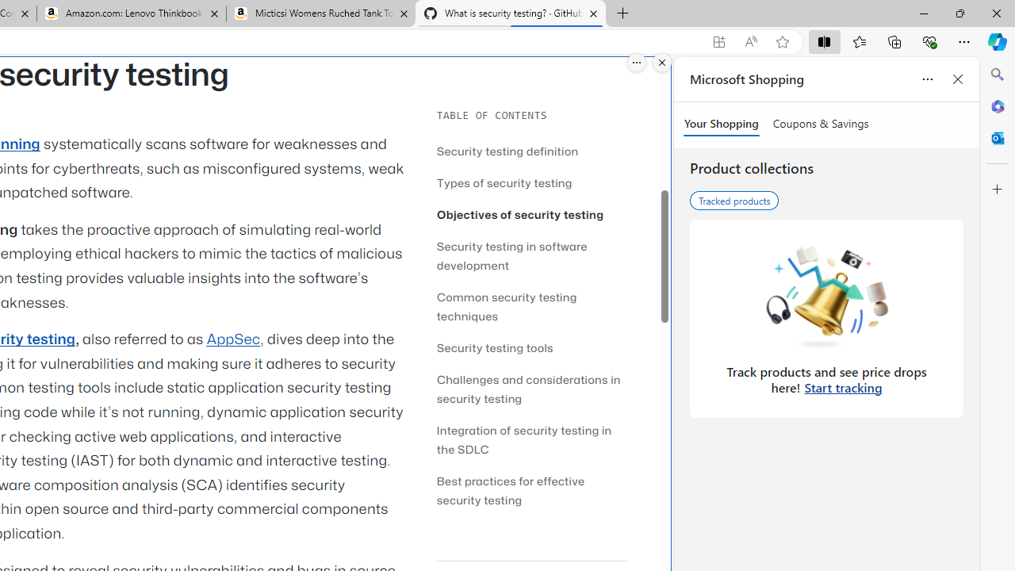  Describe the element at coordinates (637, 63) in the screenshot. I see `More options.` at that location.